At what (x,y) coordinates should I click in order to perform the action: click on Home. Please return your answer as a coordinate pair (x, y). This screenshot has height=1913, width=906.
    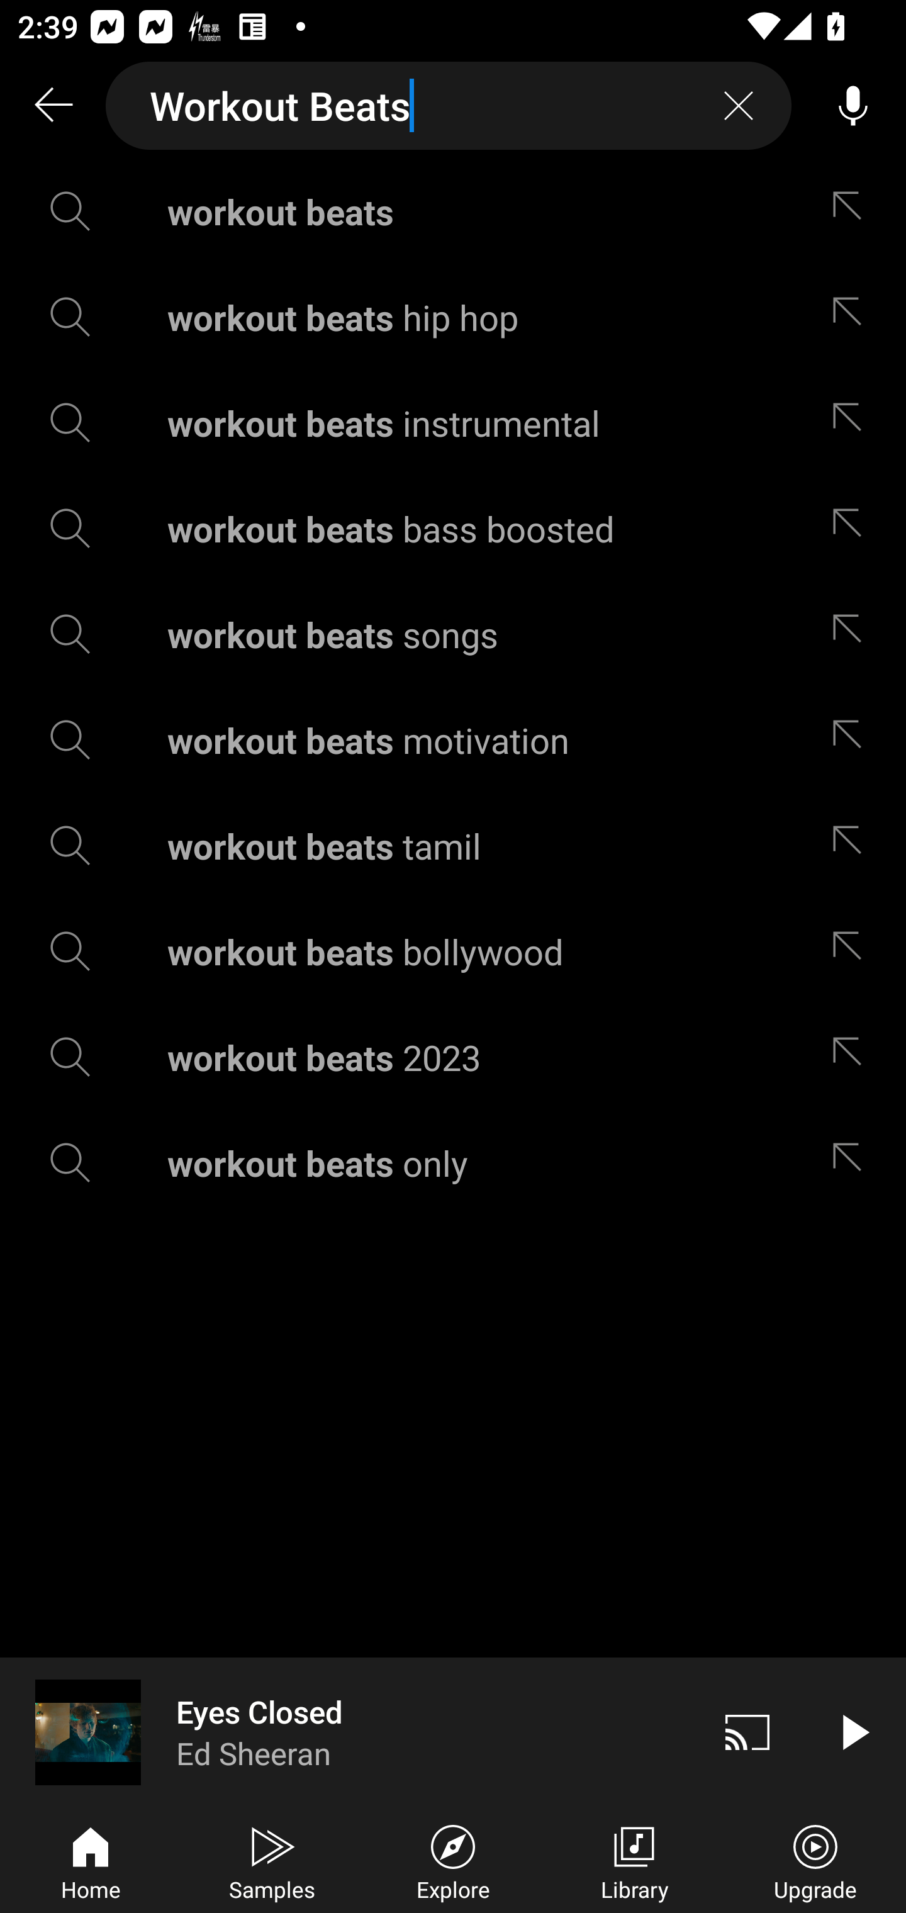
    Looking at the image, I should click on (91, 1860).